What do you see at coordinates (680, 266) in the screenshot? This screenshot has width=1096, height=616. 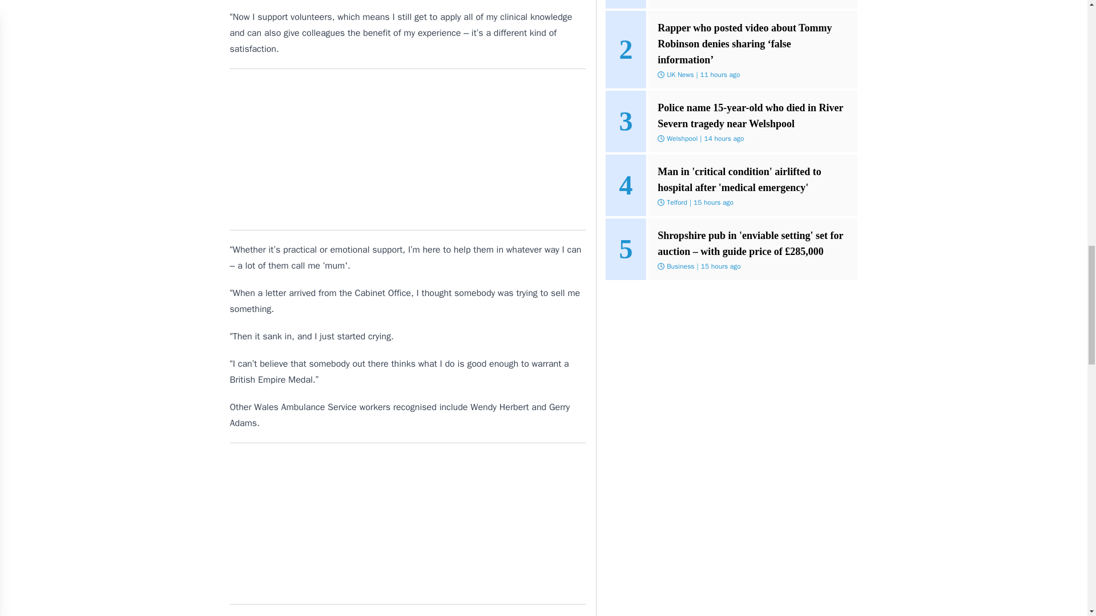 I see `Business` at bounding box center [680, 266].